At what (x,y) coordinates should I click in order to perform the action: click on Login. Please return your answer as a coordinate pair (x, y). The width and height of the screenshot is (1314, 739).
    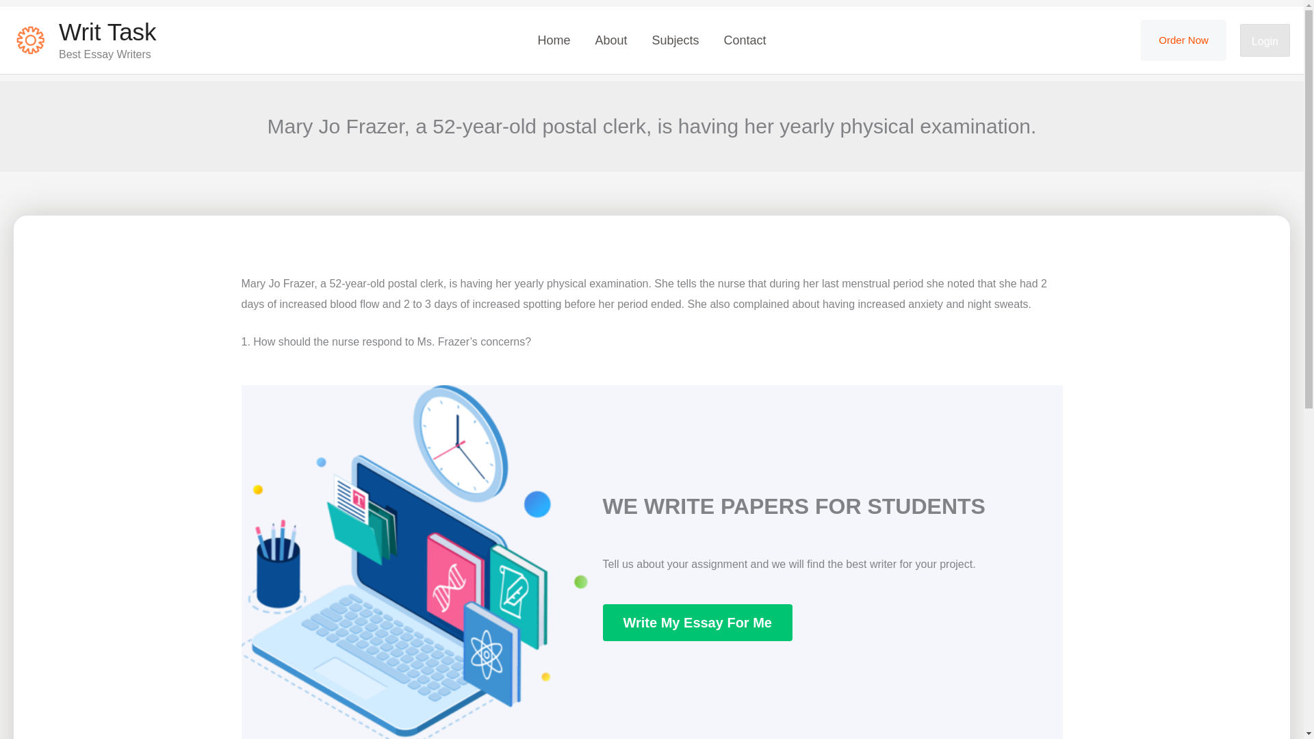
    Looking at the image, I should click on (1265, 41).